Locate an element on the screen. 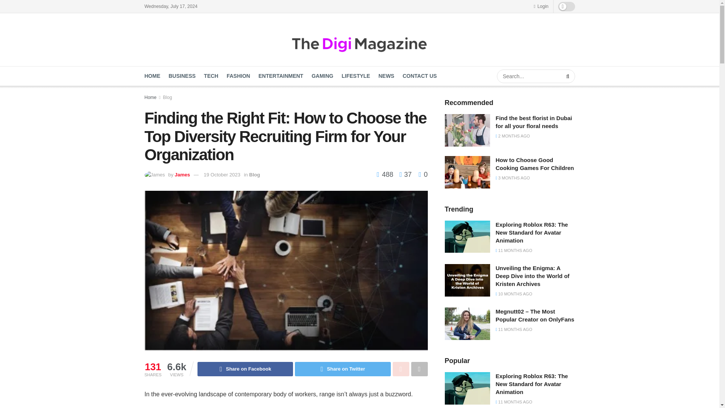 The height and width of the screenshot is (408, 725). Blog is located at coordinates (168, 97).